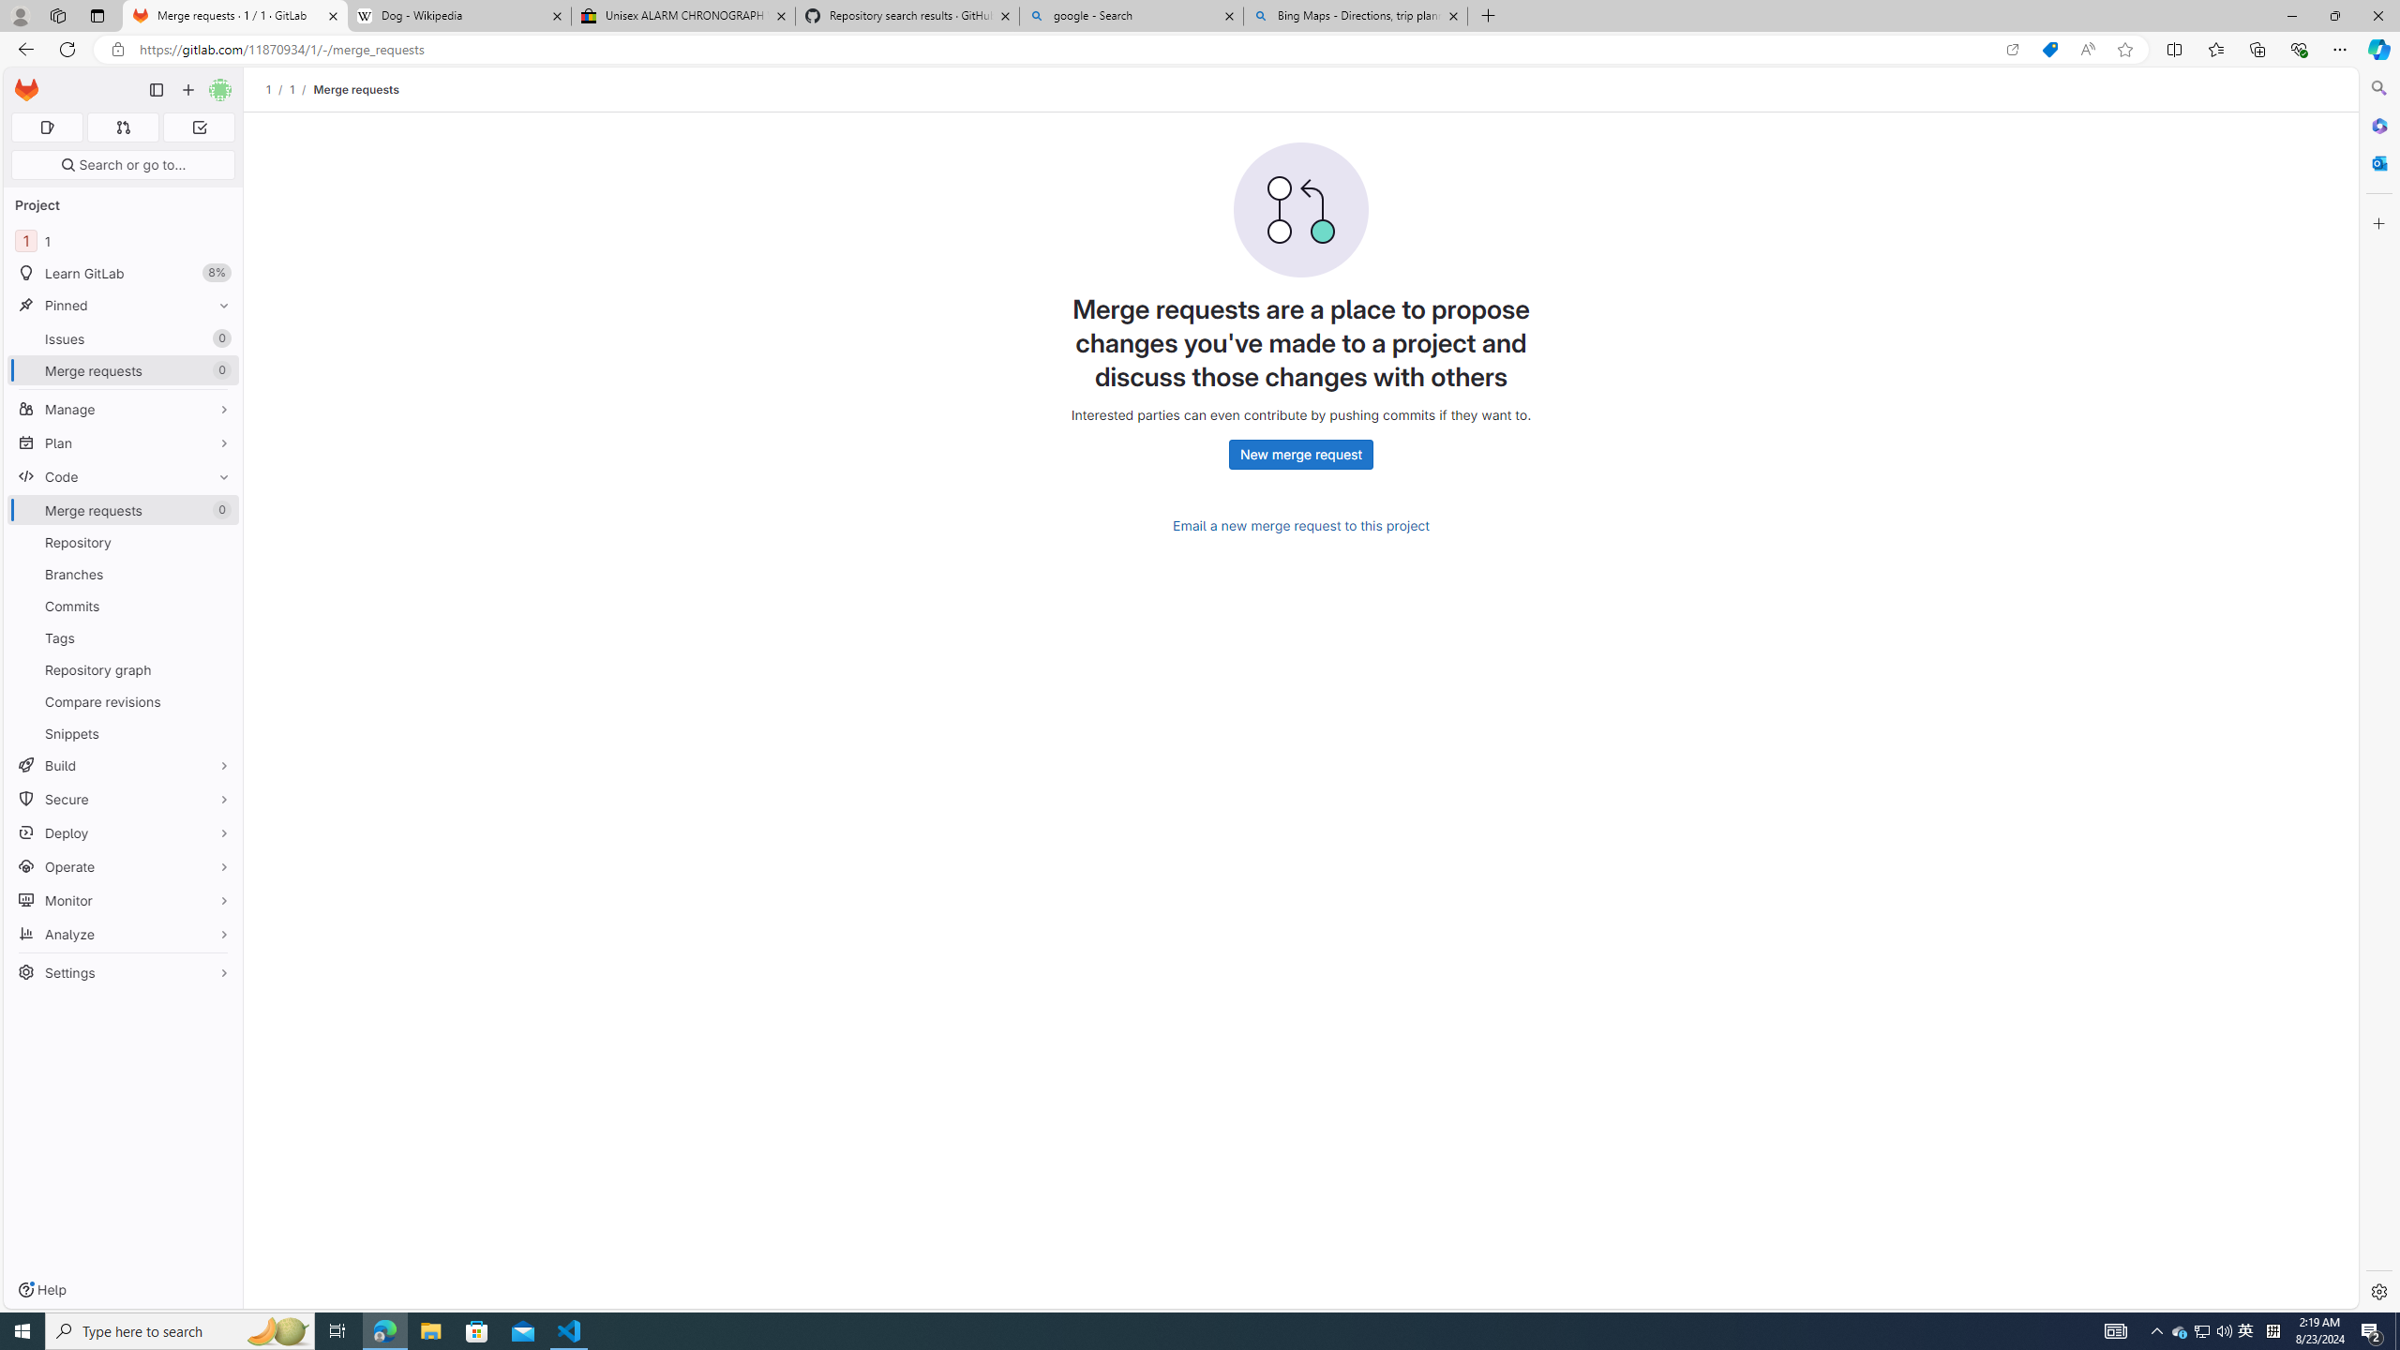 This screenshot has width=2400, height=1350. Describe the element at coordinates (41, 1290) in the screenshot. I see `Help` at that location.